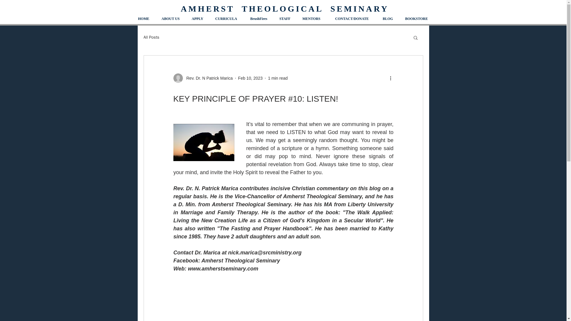 The width and height of the screenshot is (571, 321). I want to click on BrushFires, so click(258, 19).